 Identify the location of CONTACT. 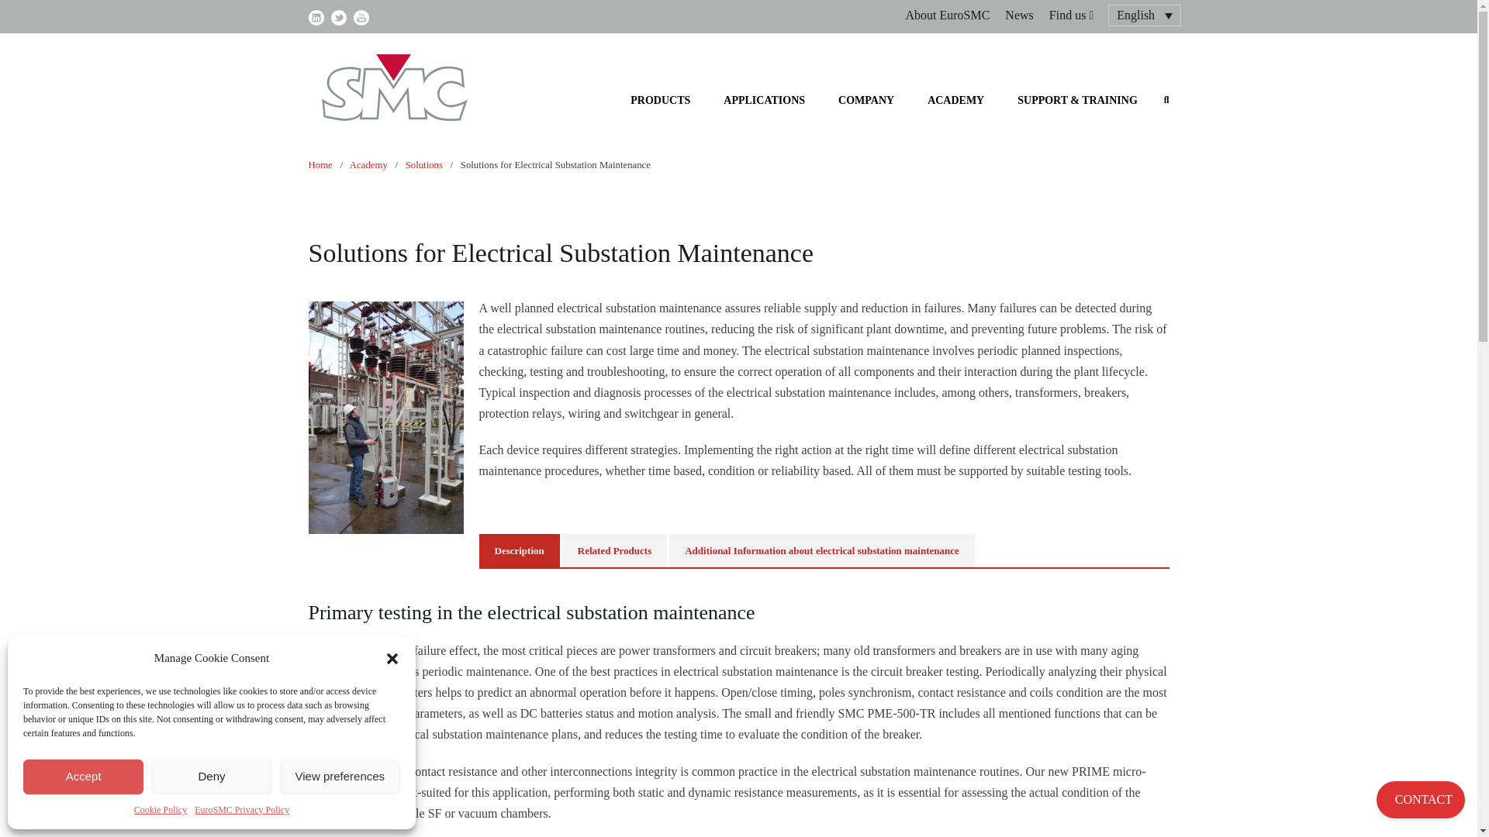
(1421, 800).